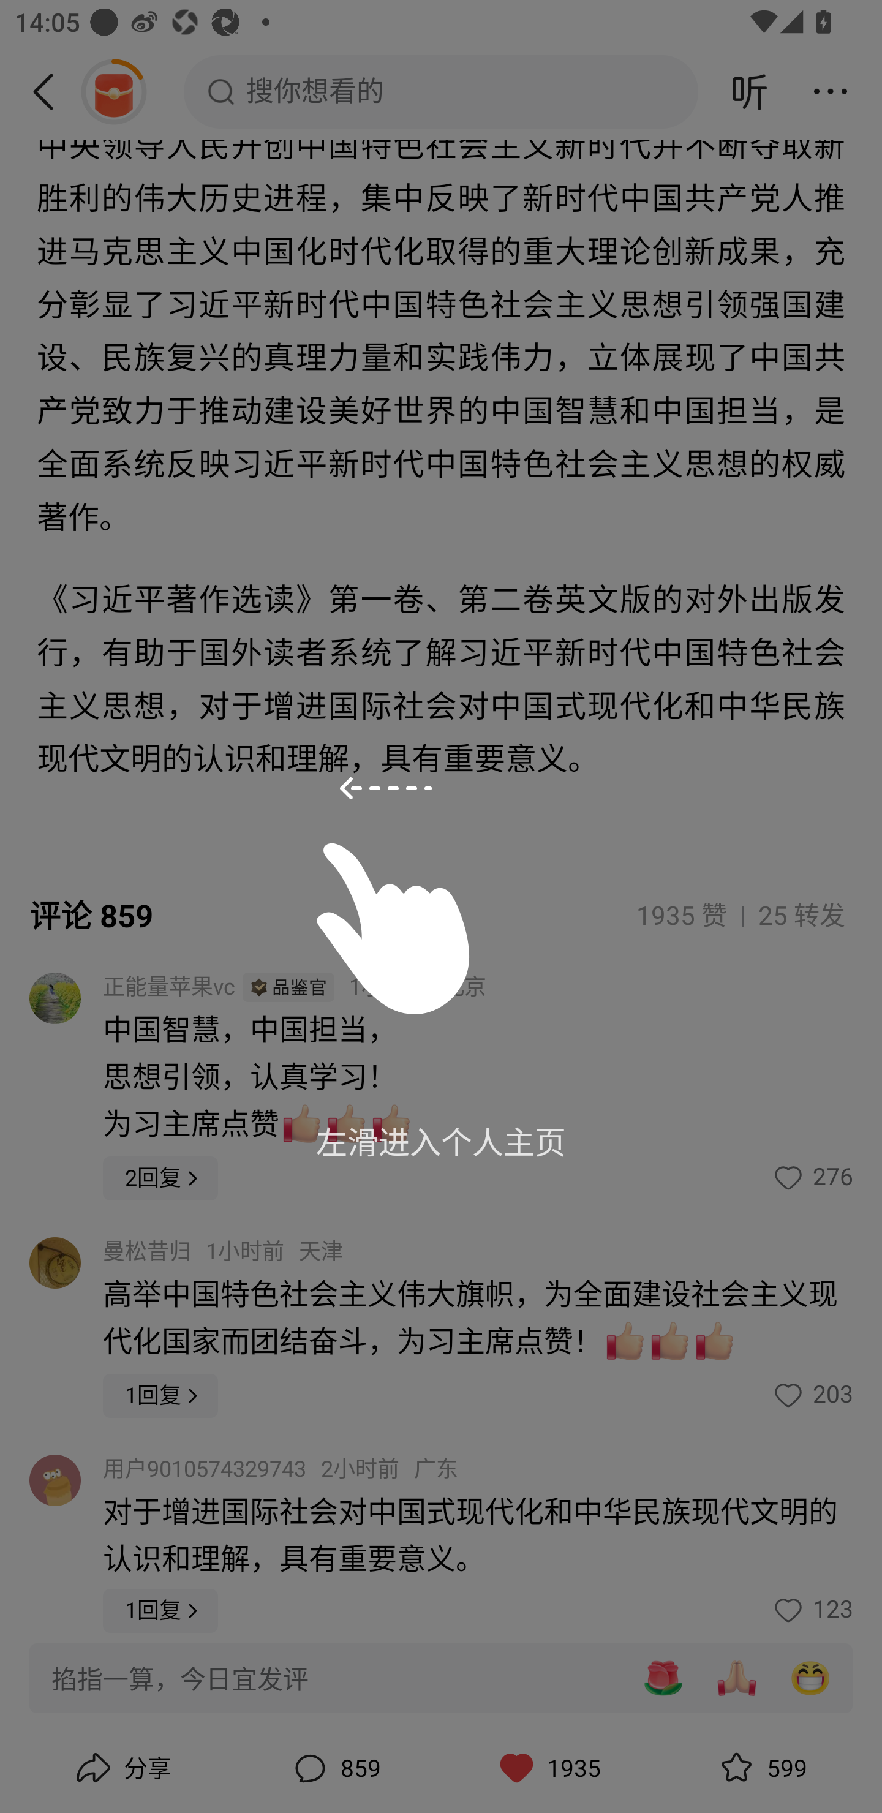  Describe the element at coordinates (160, 1610) in the screenshot. I see `1回复` at that location.